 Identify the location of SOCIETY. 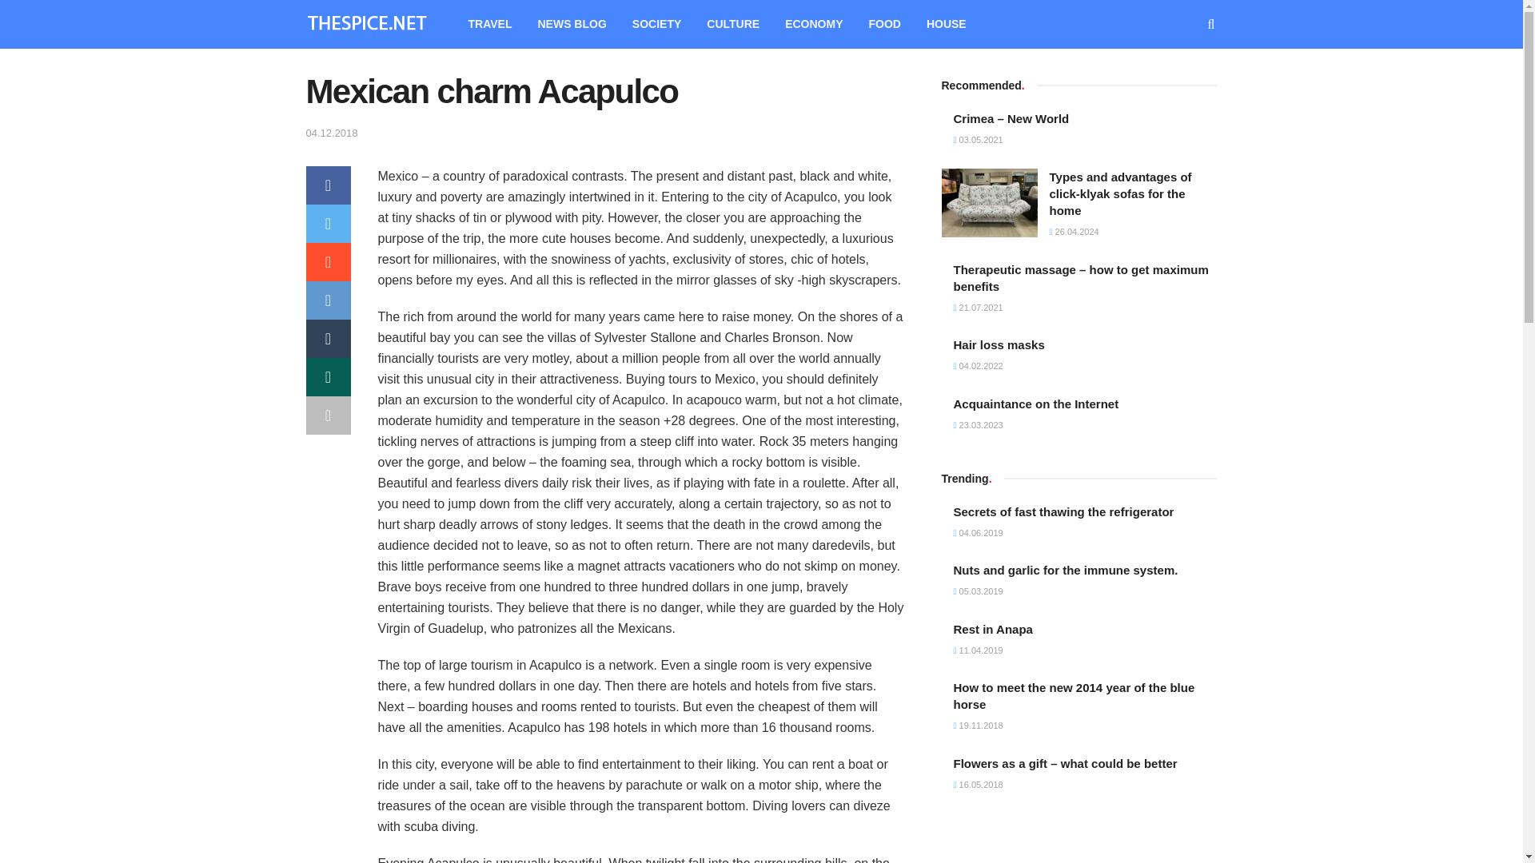
(656, 24).